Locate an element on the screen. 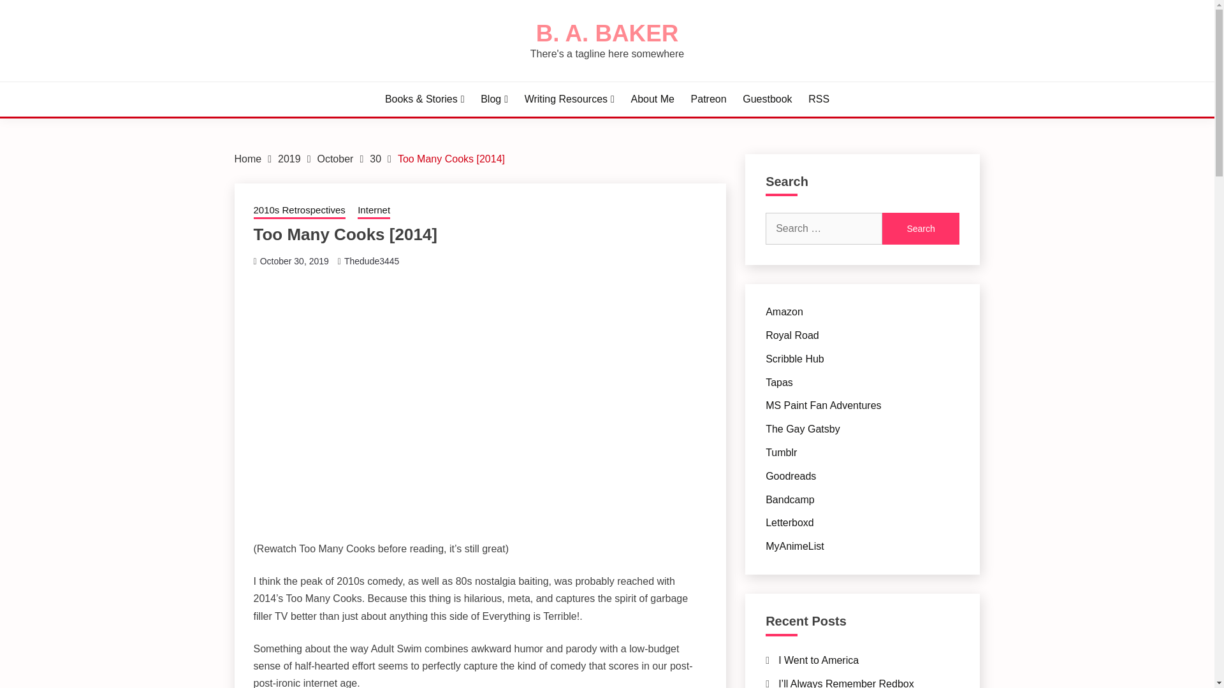 The image size is (1224, 688). October is located at coordinates (335, 159).